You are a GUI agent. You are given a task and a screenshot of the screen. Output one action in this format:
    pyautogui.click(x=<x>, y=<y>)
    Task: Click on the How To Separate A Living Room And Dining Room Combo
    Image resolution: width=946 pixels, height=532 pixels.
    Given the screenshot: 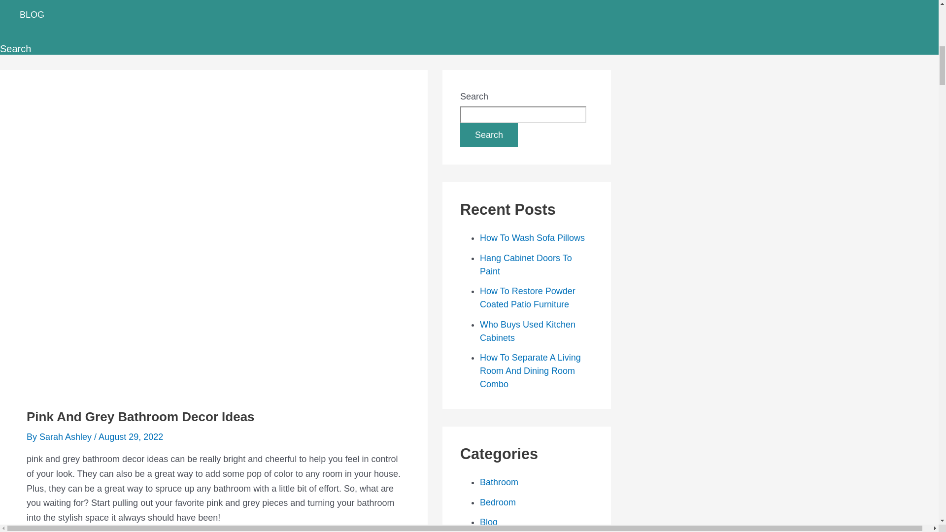 What is the action you would take?
    pyautogui.click(x=530, y=370)
    